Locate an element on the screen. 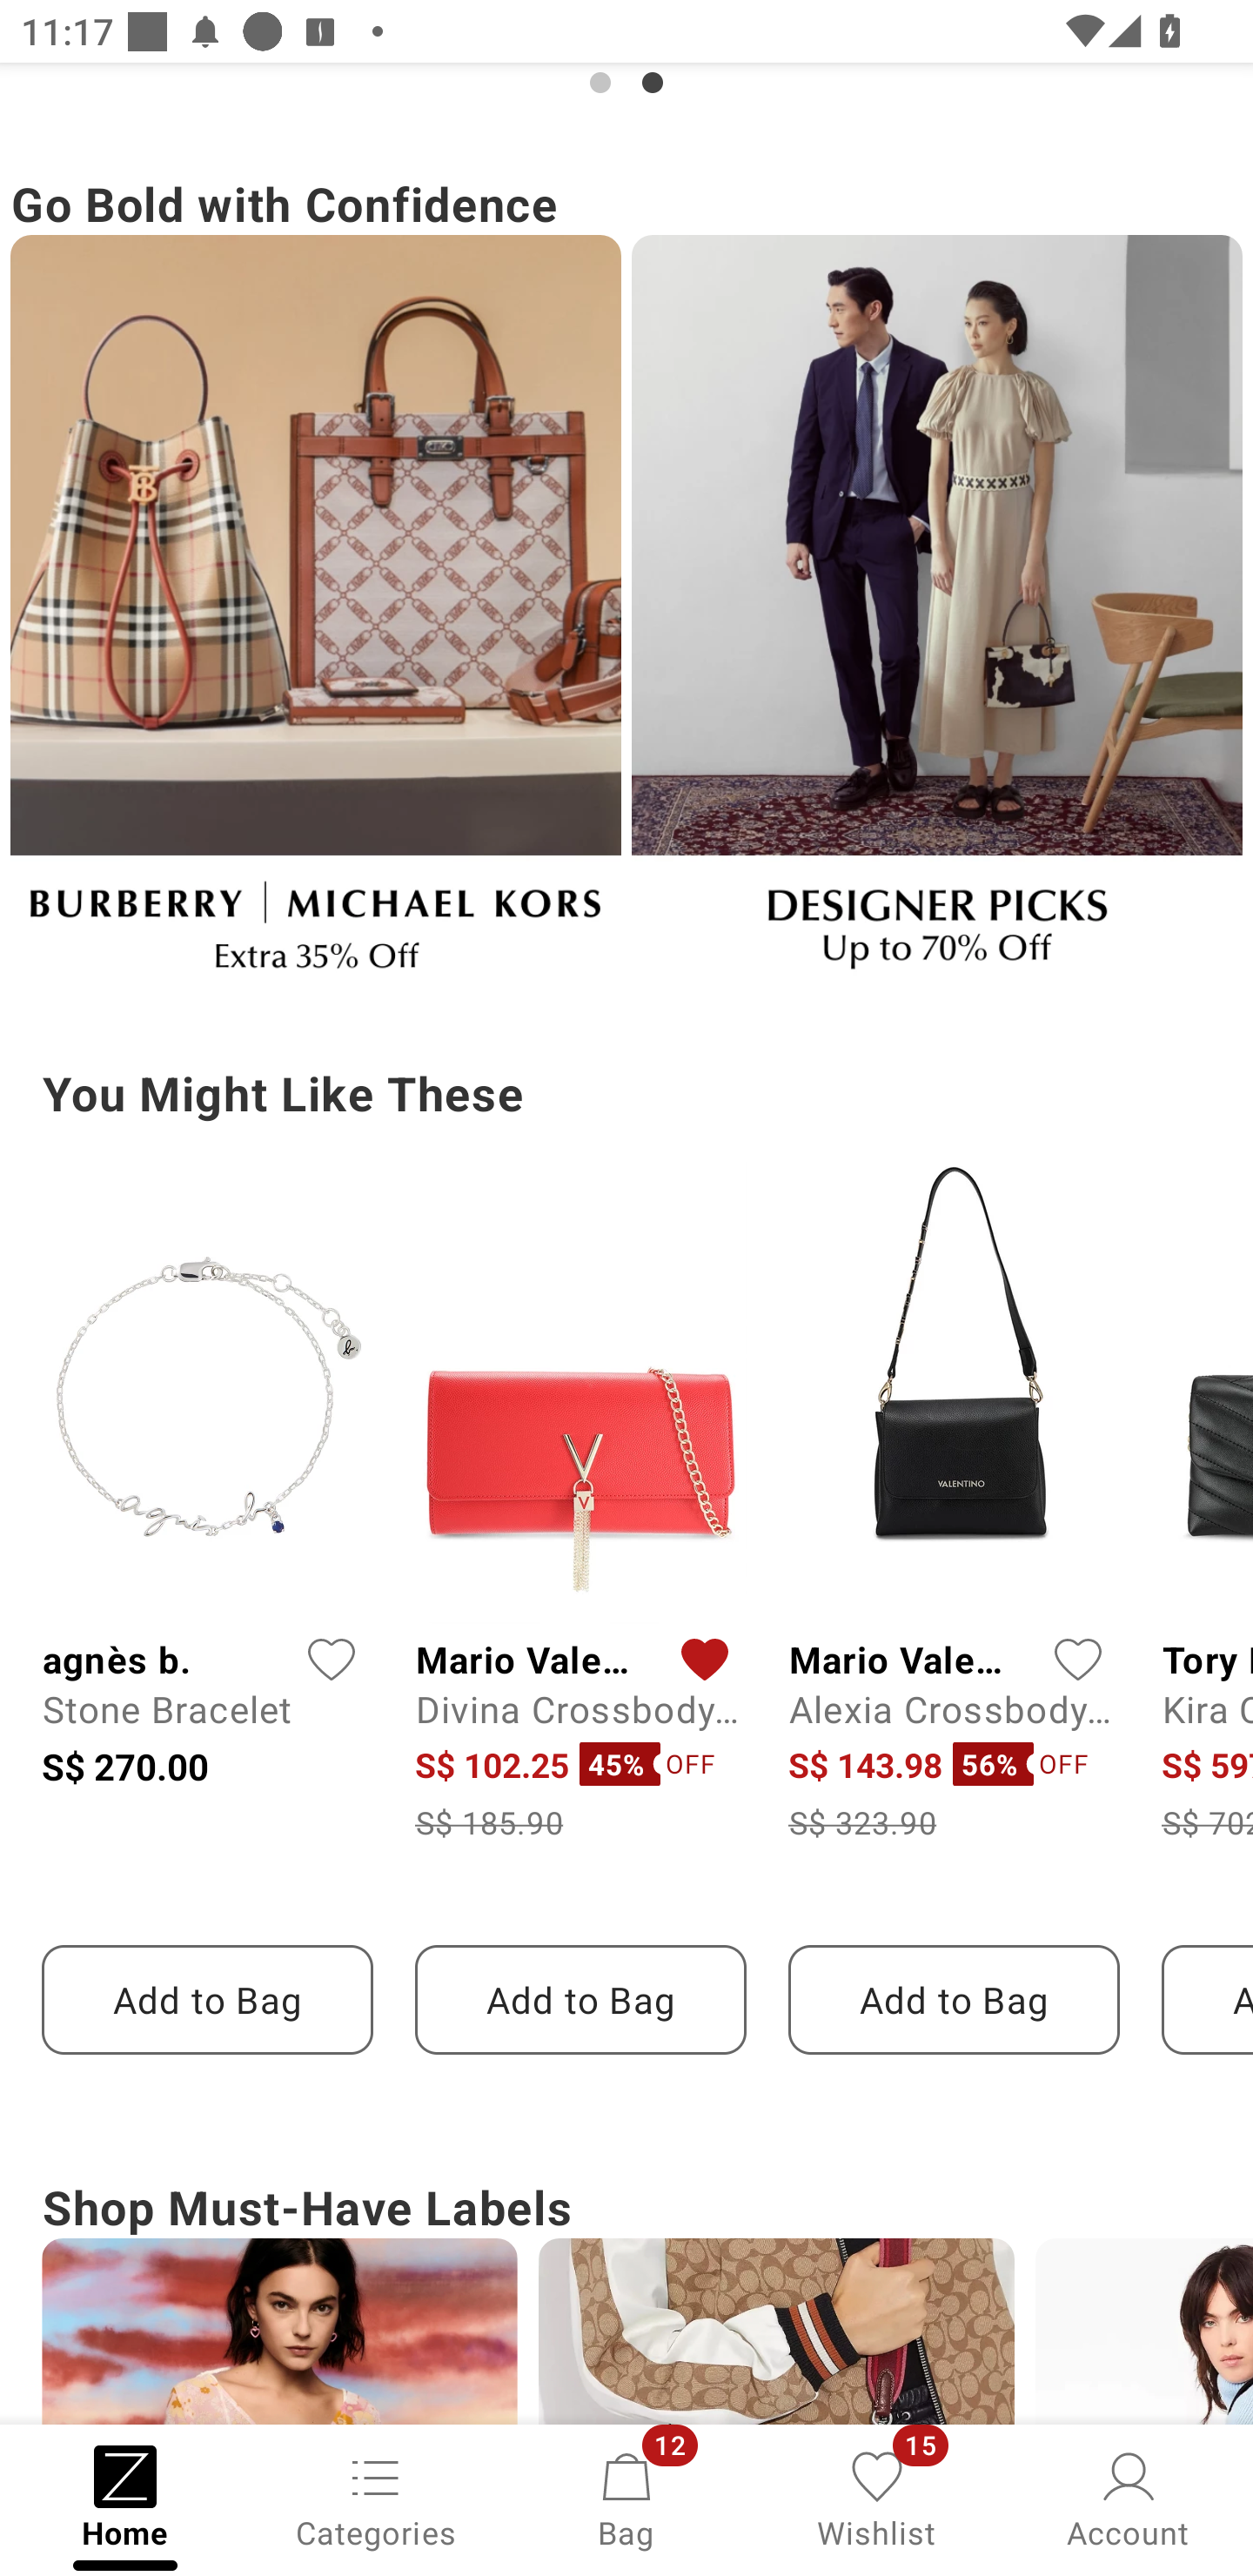 This screenshot has height=2576, width=1253. Campaign banner is located at coordinates (936, 616).